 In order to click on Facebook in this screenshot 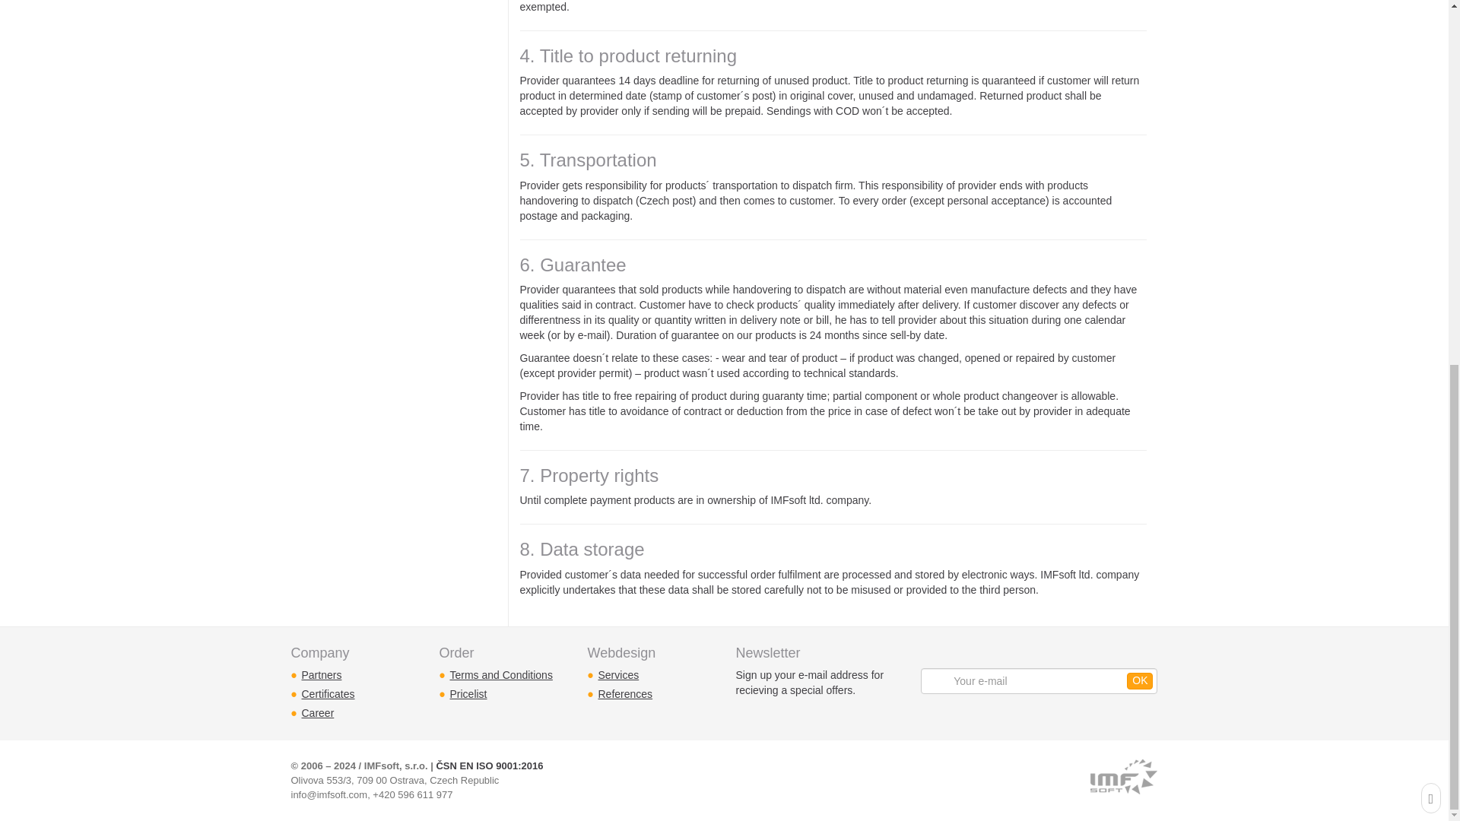, I will do `click(958, 781)`.